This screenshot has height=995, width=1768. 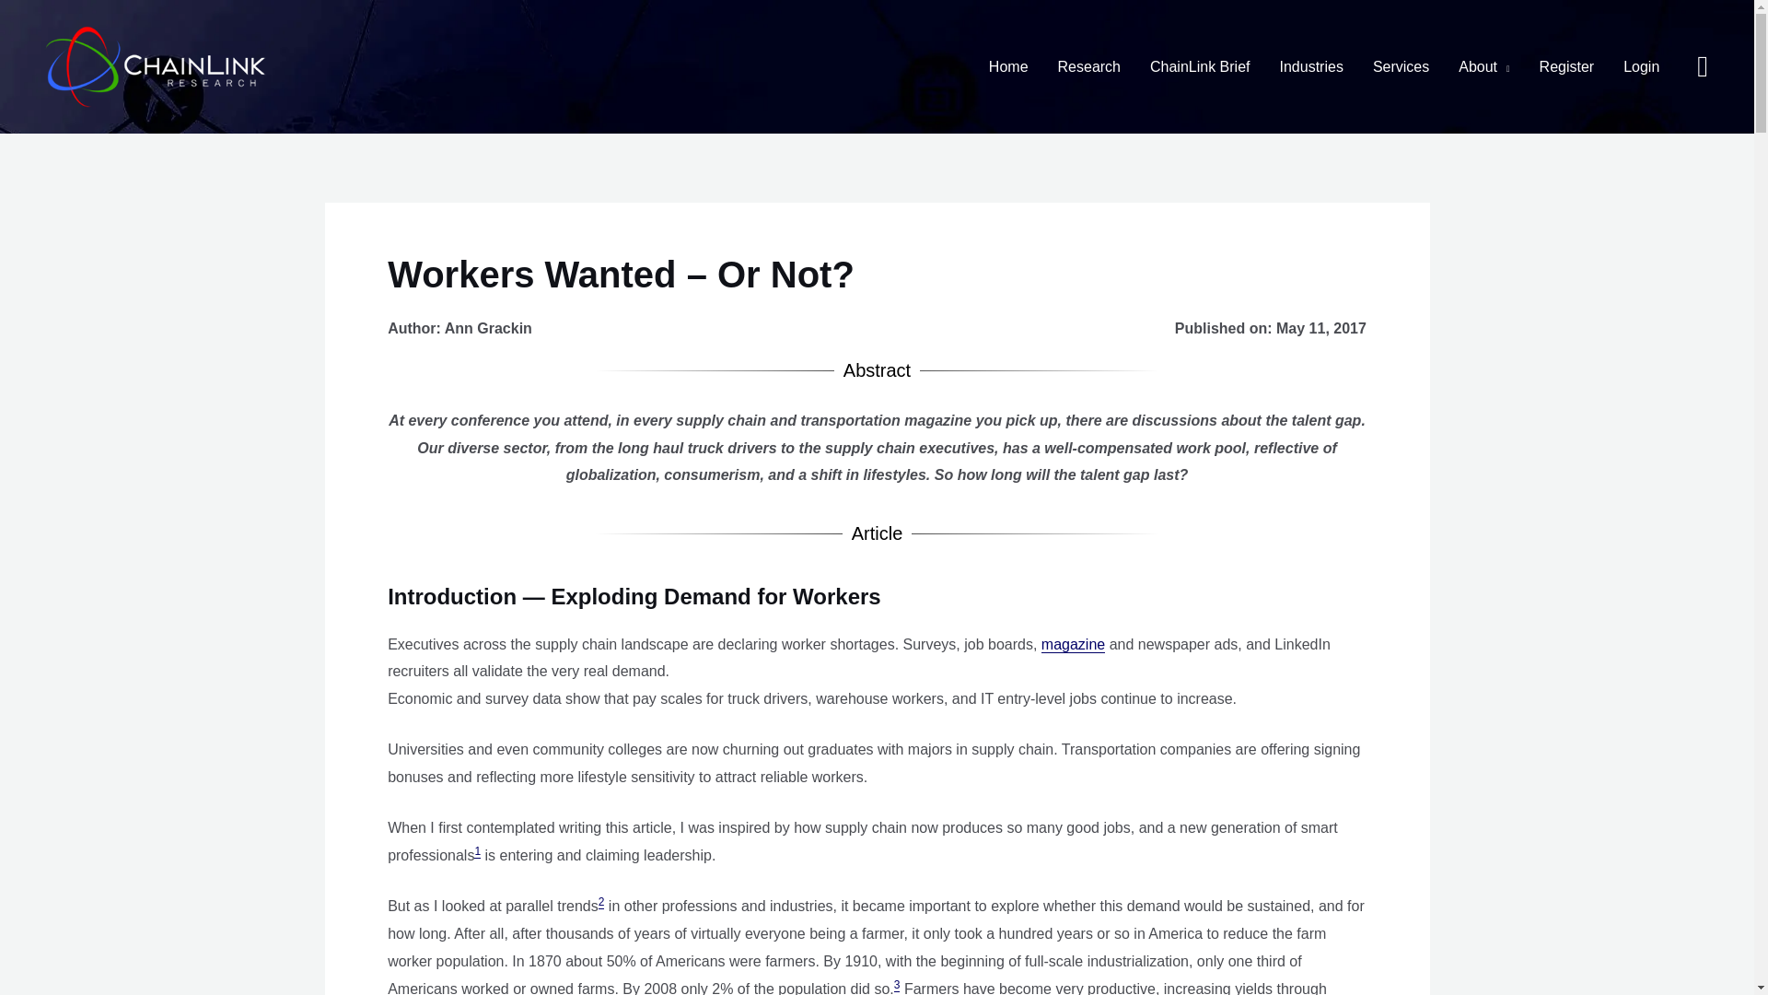 What do you see at coordinates (897, 984) in the screenshot?
I see `3` at bounding box center [897, 984].